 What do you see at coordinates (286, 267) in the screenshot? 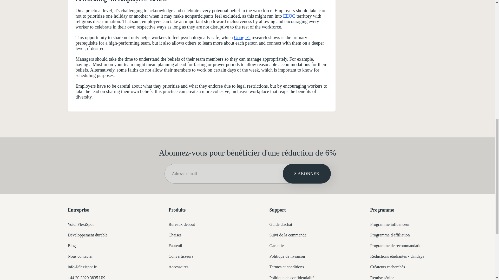
I see `Termes et conditions` at bounding box center [286, 267].